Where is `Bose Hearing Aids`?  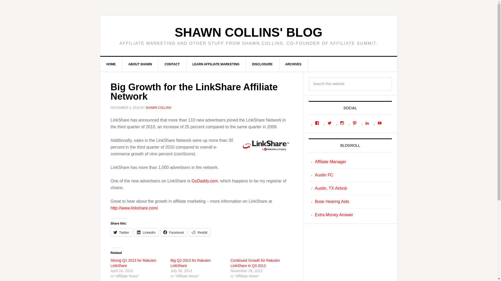 Bose Hearing Aids is located at coordinates (332, 201).